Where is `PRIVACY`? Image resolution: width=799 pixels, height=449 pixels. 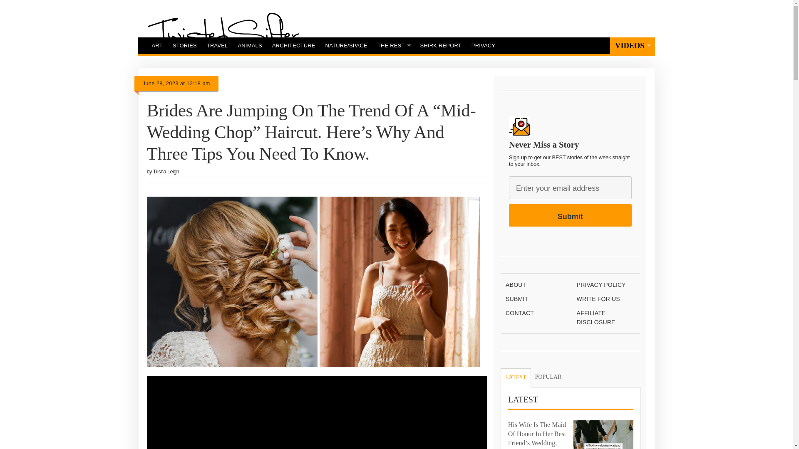
PRIVACY is located at coordinates (483, 45).